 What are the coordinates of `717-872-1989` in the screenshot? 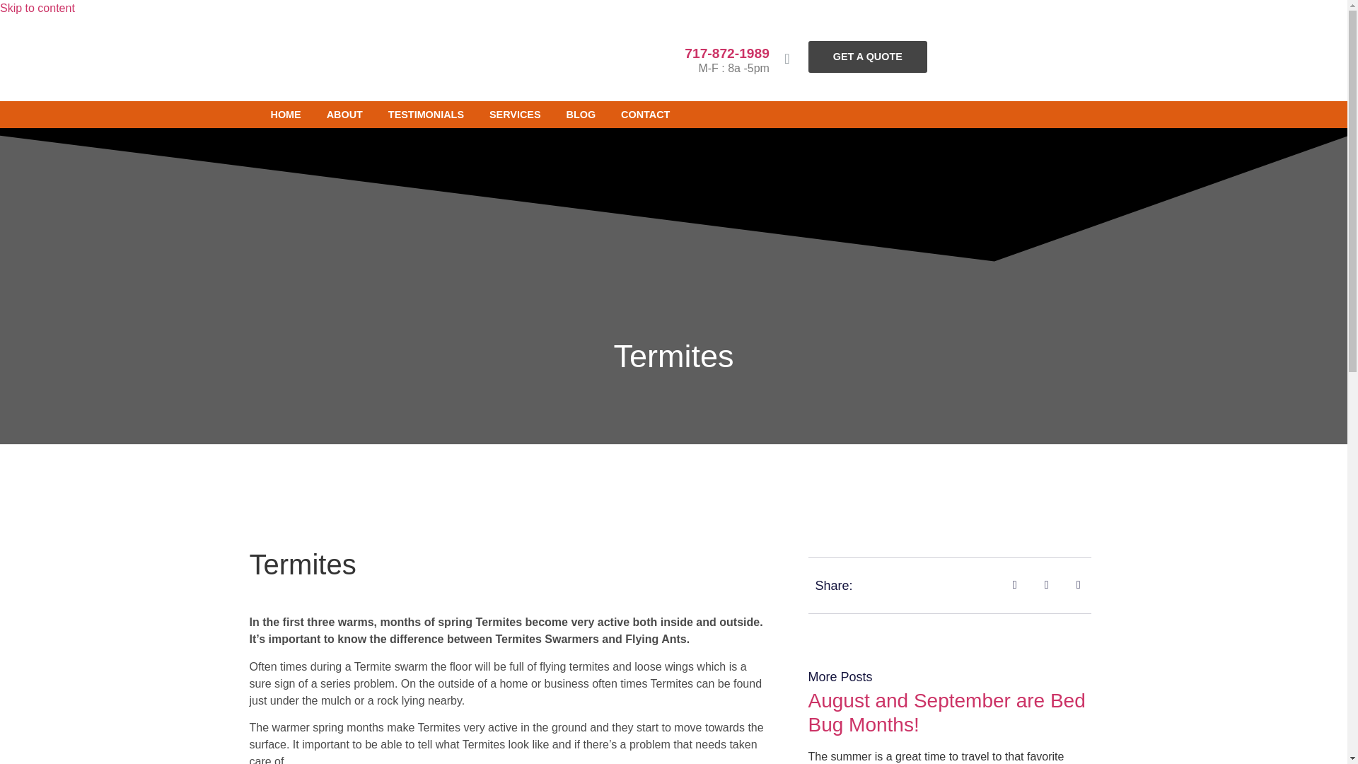 It's located at (727, 53).